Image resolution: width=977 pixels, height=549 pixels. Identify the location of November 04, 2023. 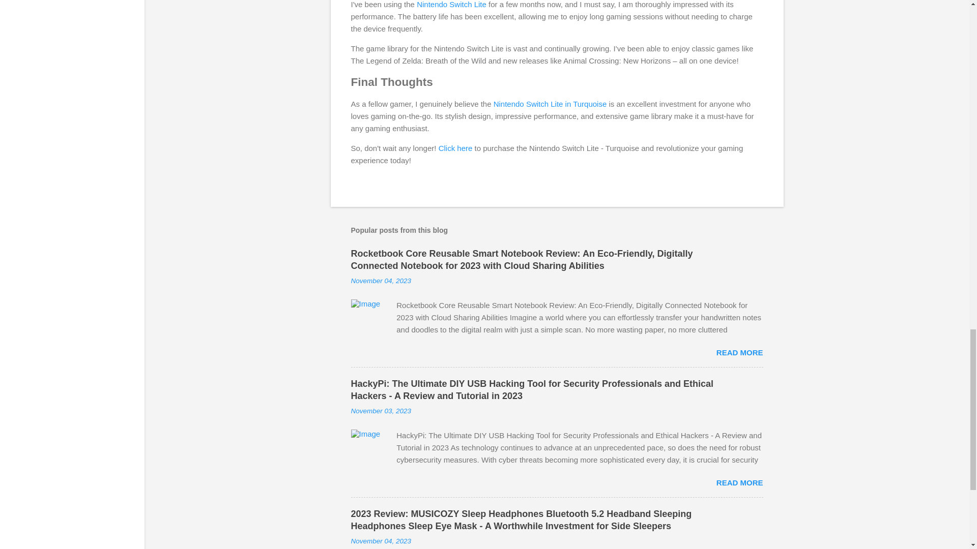
(381, 281).